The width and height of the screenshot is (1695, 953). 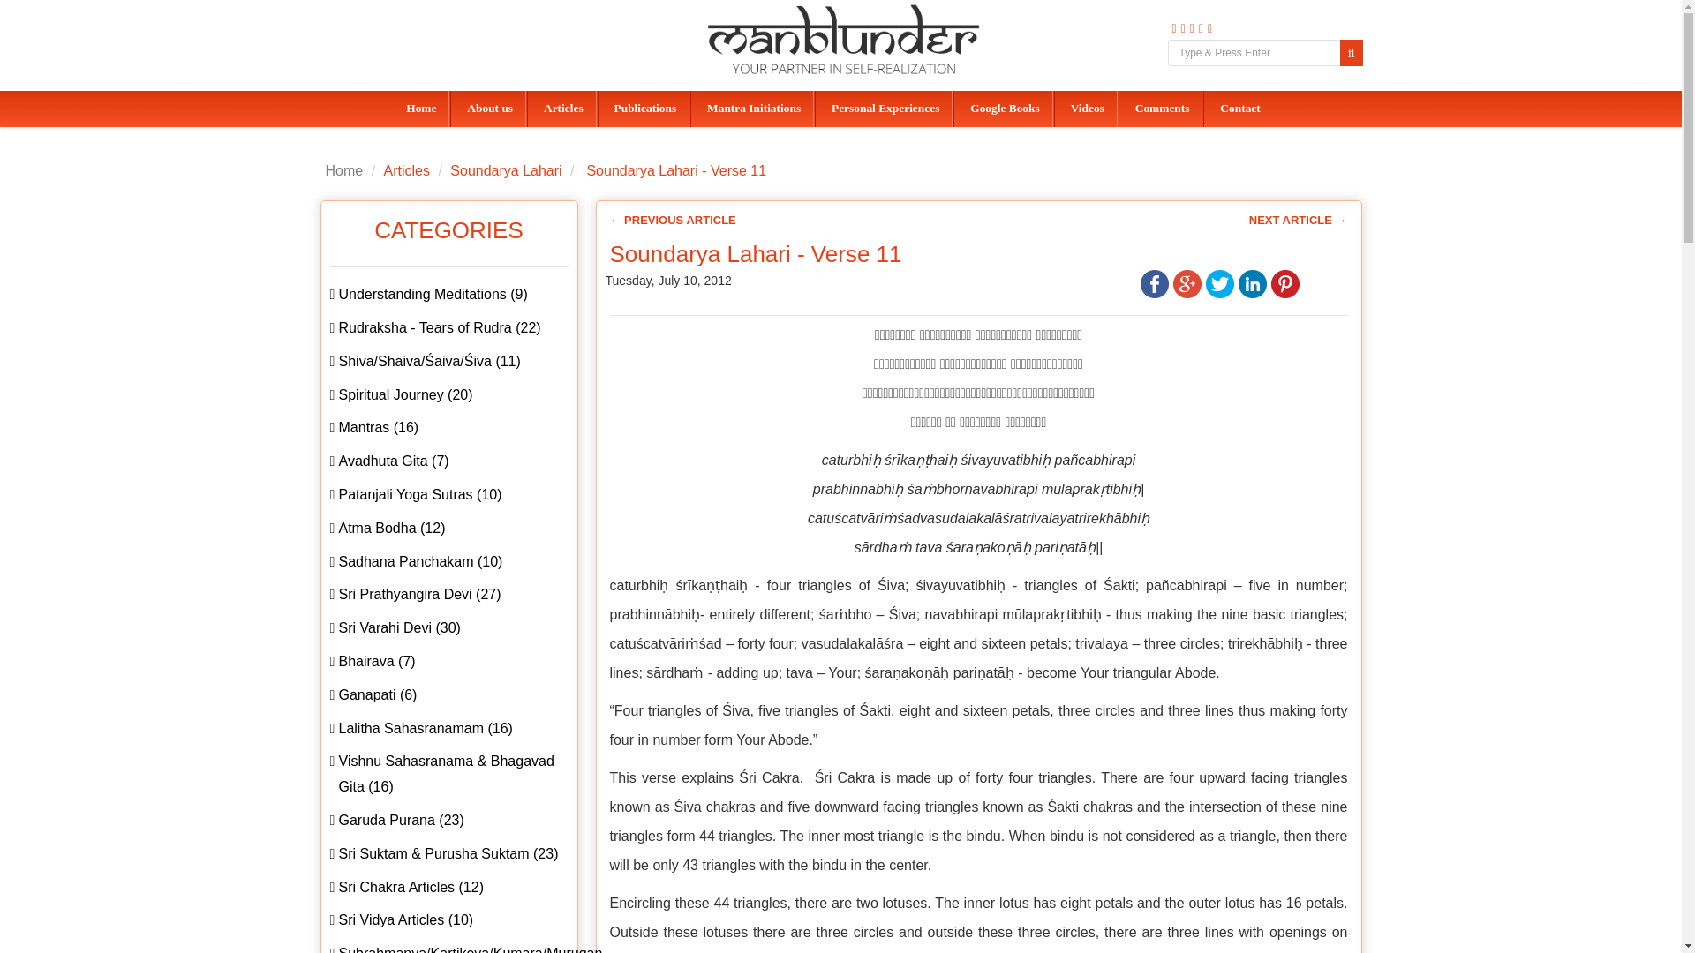 What do you see at coordinates (1160, 108) in the screenshot?
I see `Comments` at bounding box center [1160, 108].